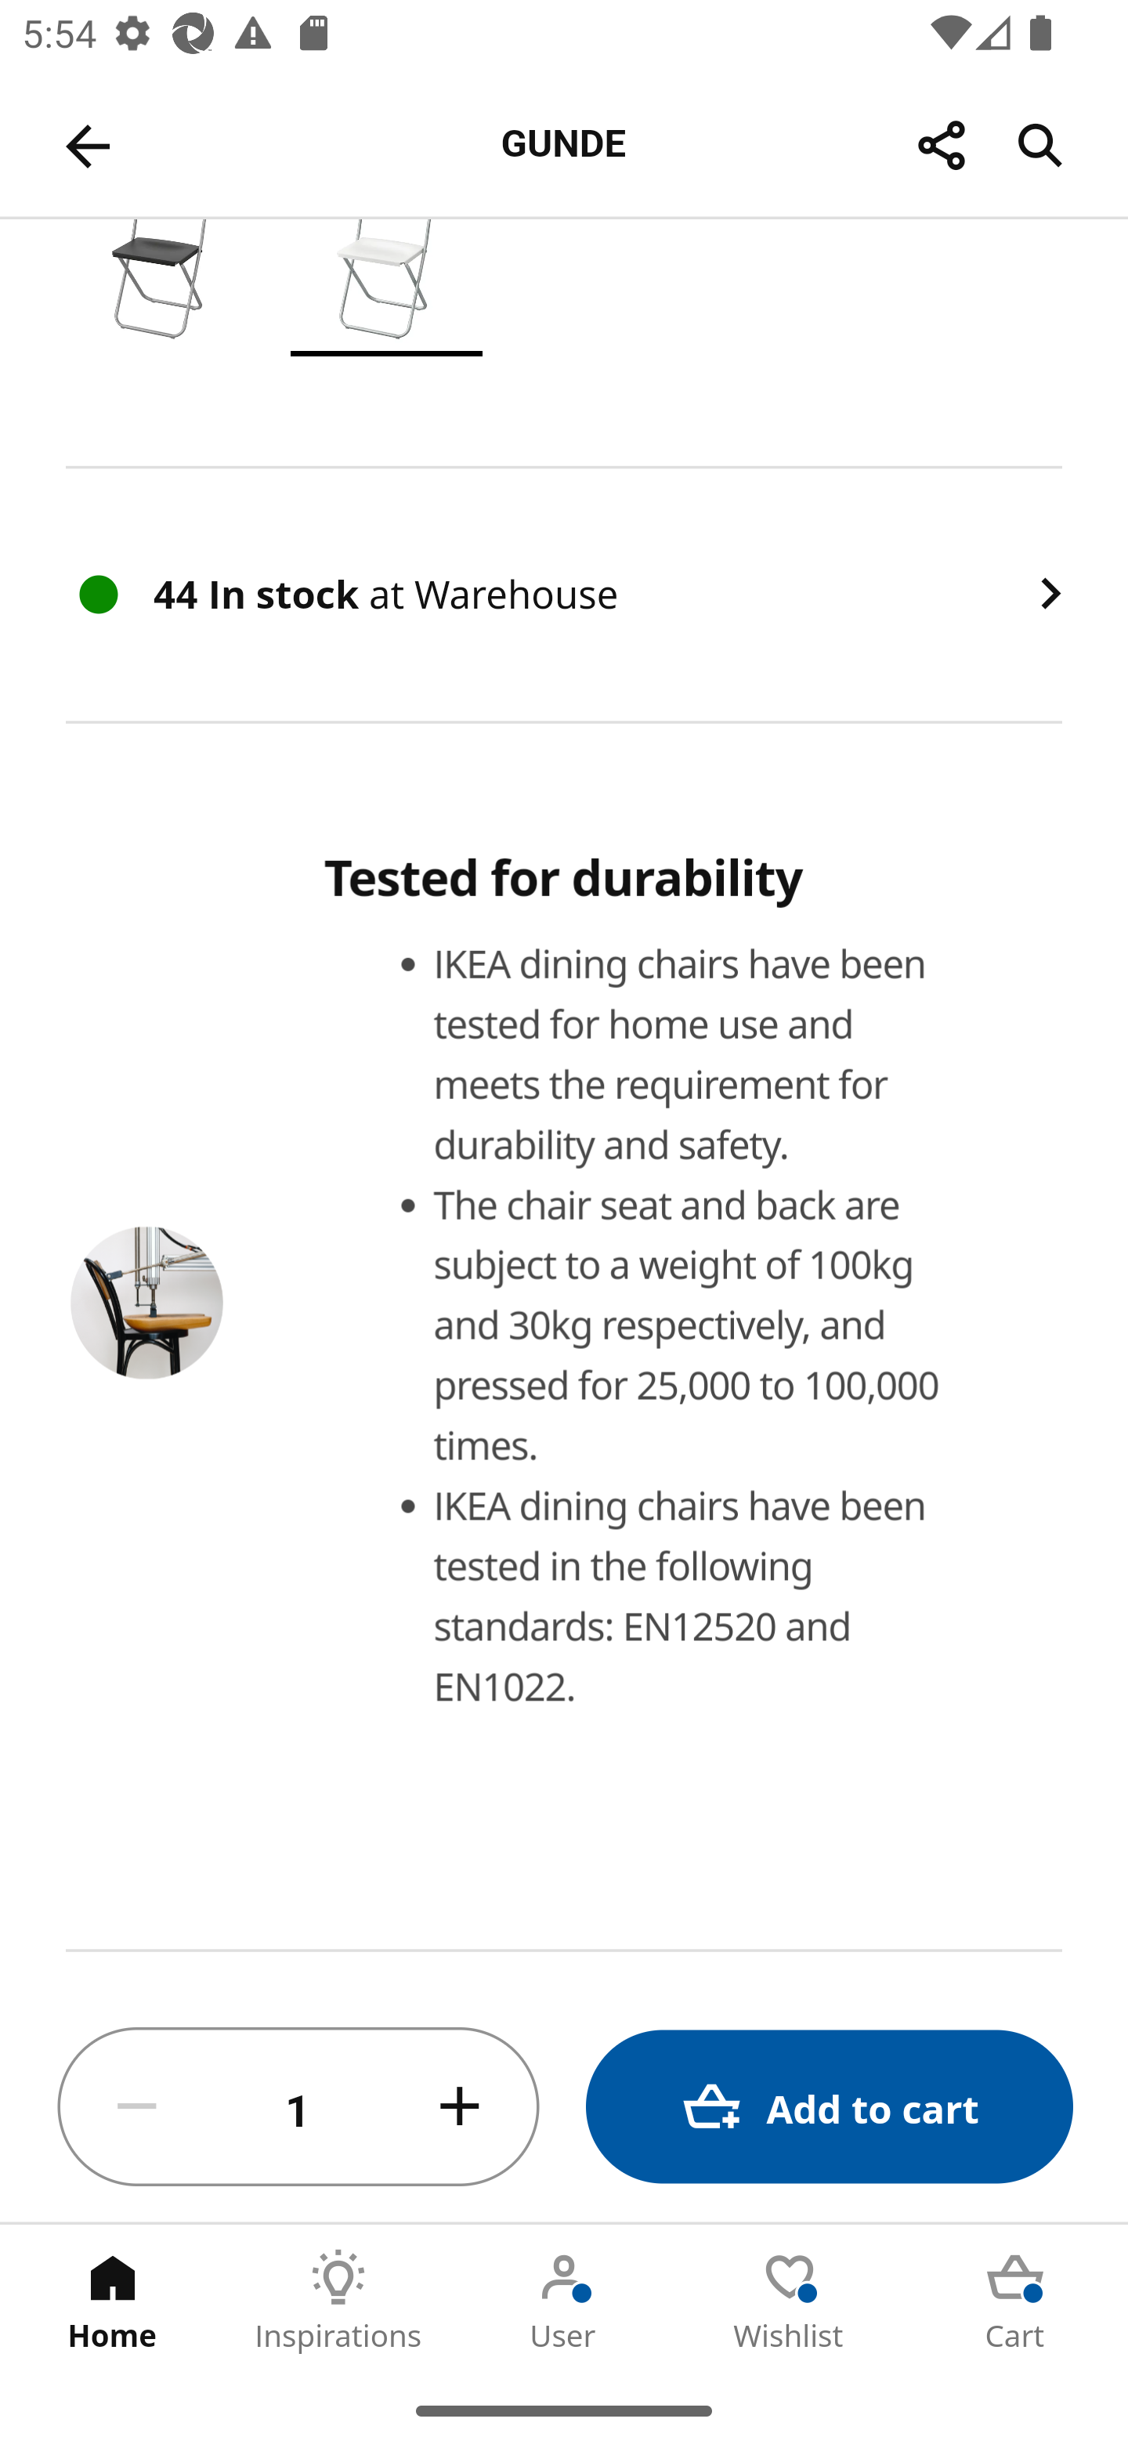 The width and height of the screenshot is (1128, 2444). Describe the element at coordinates (113, 2301) in the screenshot. I see `Home
Tab 1 of 5` at that location.